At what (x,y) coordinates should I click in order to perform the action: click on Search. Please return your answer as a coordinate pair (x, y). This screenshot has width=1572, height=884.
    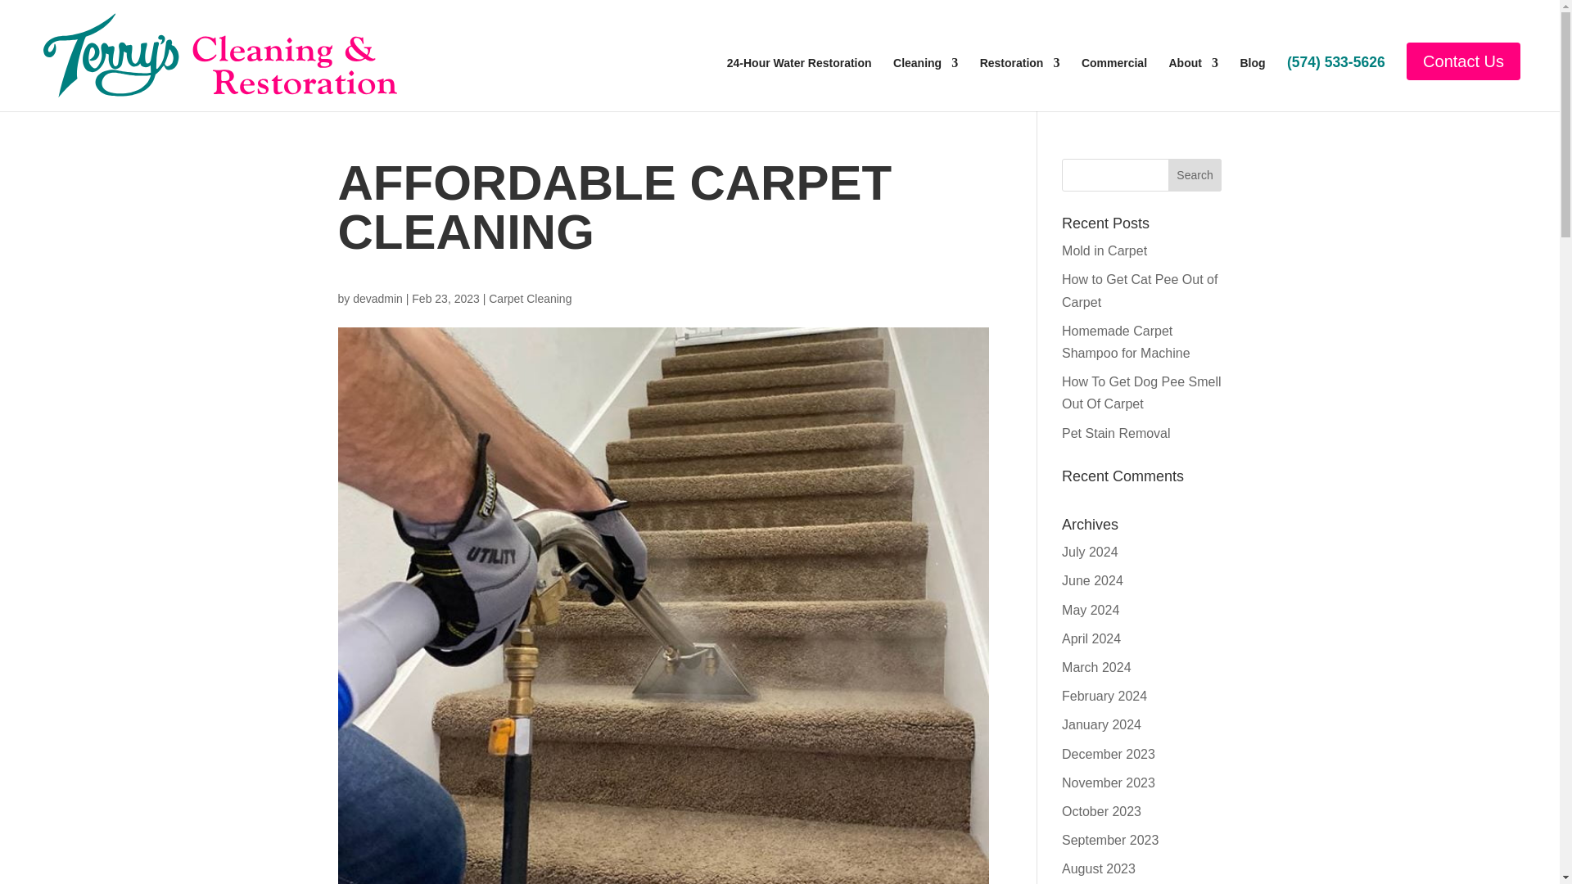
    Looking at the image, I should click on (1195, 175).